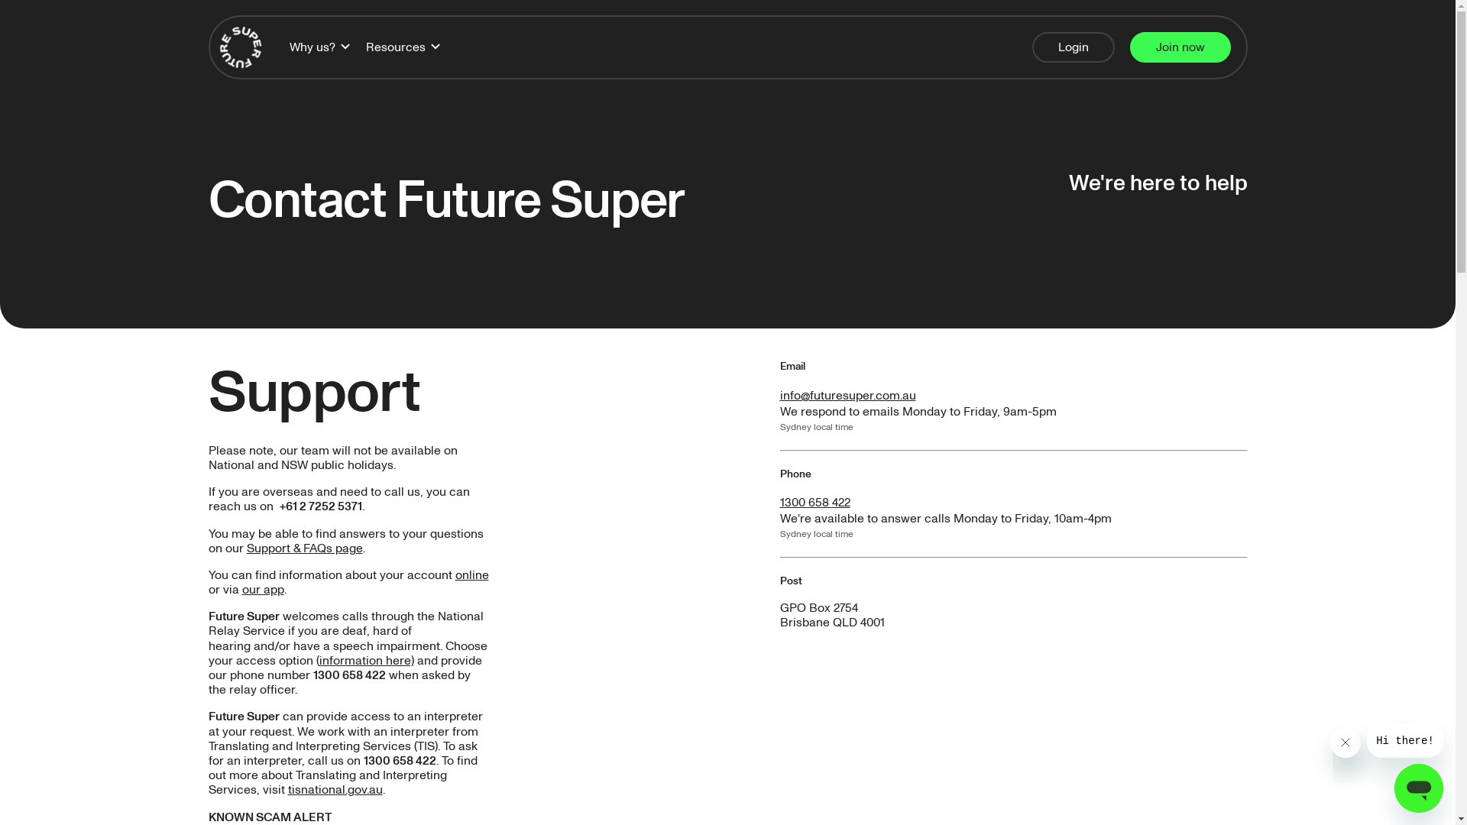  What do you see at coordinates (1419, 788) in the screenshot?
I see `Button to launch messaging window` at bounding box center [1419, 788].